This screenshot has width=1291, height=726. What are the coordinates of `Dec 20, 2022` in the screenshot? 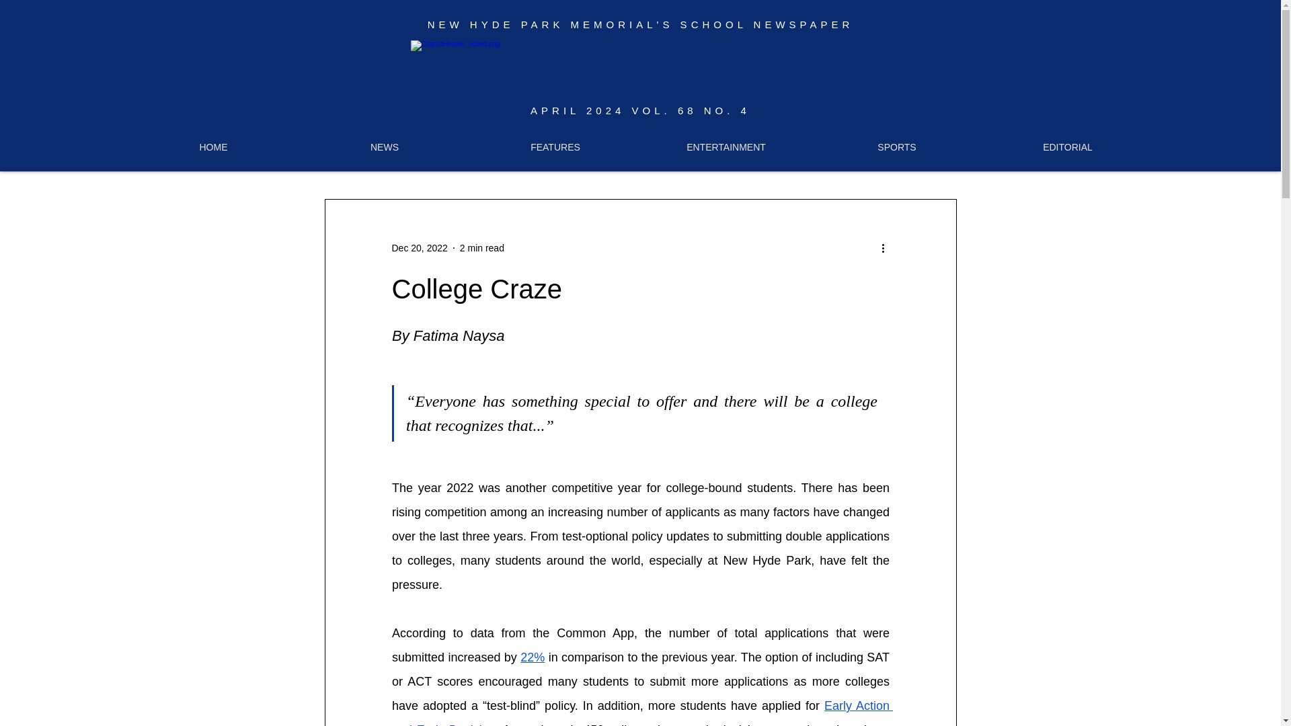 It's located at (418, 247).